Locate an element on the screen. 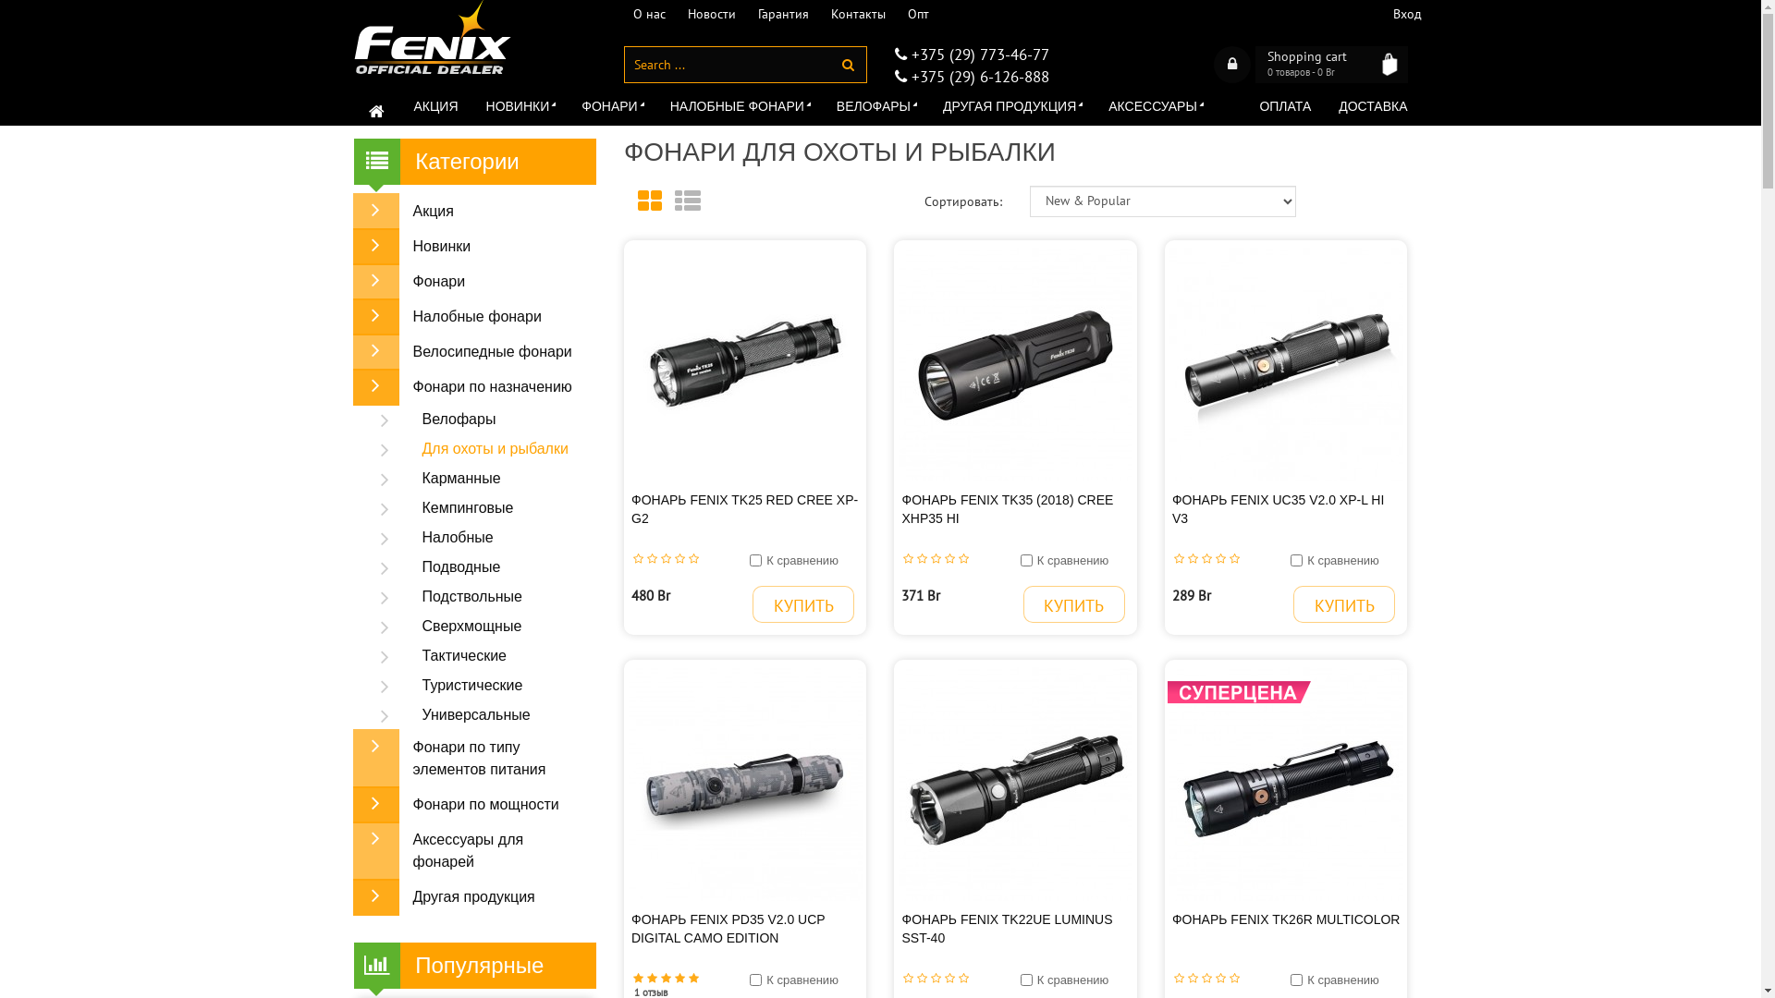 Image resolution: width=1775 pixels, height=998 pixels. Login is located at coordinates (1231, 65).